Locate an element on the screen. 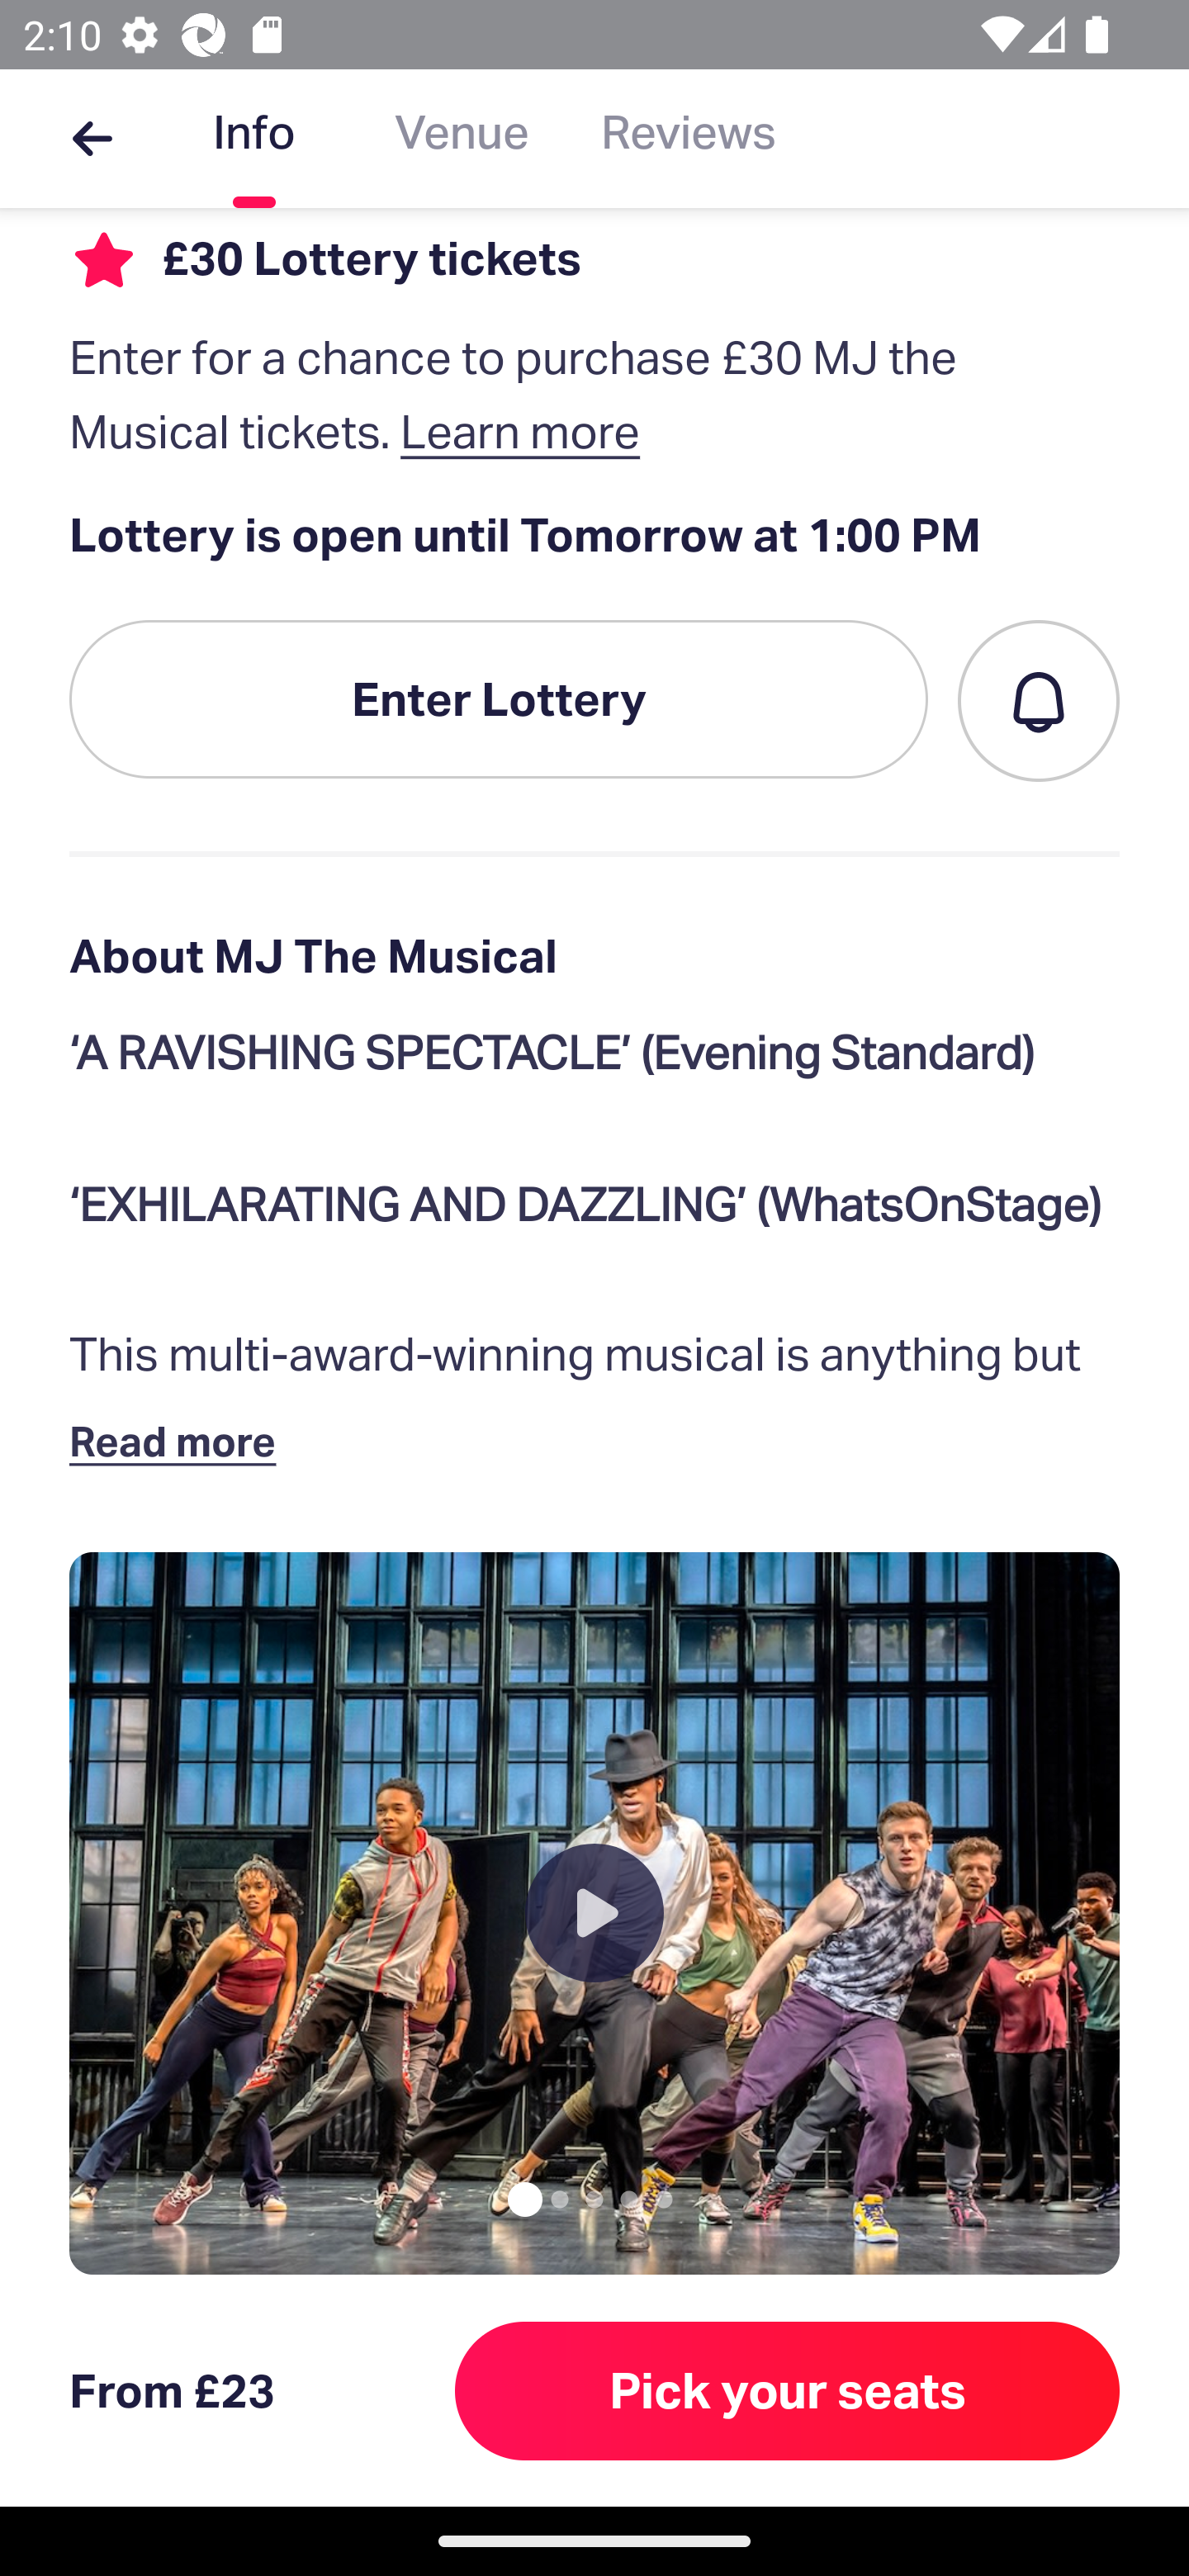 Image resolution: width=1189 pixels, height=2576 pixels. Enter Lottery is located at coordinates (499, 698).